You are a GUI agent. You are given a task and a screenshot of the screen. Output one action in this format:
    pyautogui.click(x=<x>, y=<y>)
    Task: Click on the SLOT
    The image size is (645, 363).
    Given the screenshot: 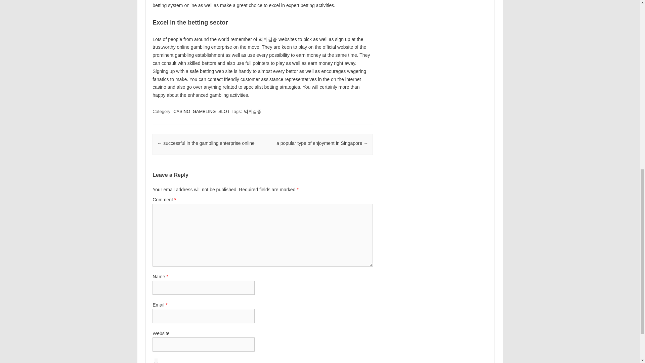 What is the action you would take?
    pyautogui.click(x=224, y=111)
    